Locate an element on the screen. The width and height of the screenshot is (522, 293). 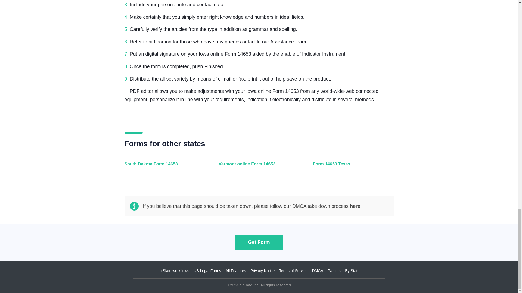
here is located at coordinates (355, 206).